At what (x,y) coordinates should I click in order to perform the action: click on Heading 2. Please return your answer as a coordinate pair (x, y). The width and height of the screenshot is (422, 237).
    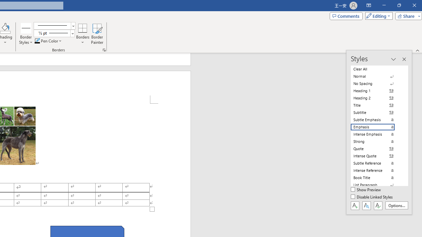
    Looking at the image, I should click on (377, 98).